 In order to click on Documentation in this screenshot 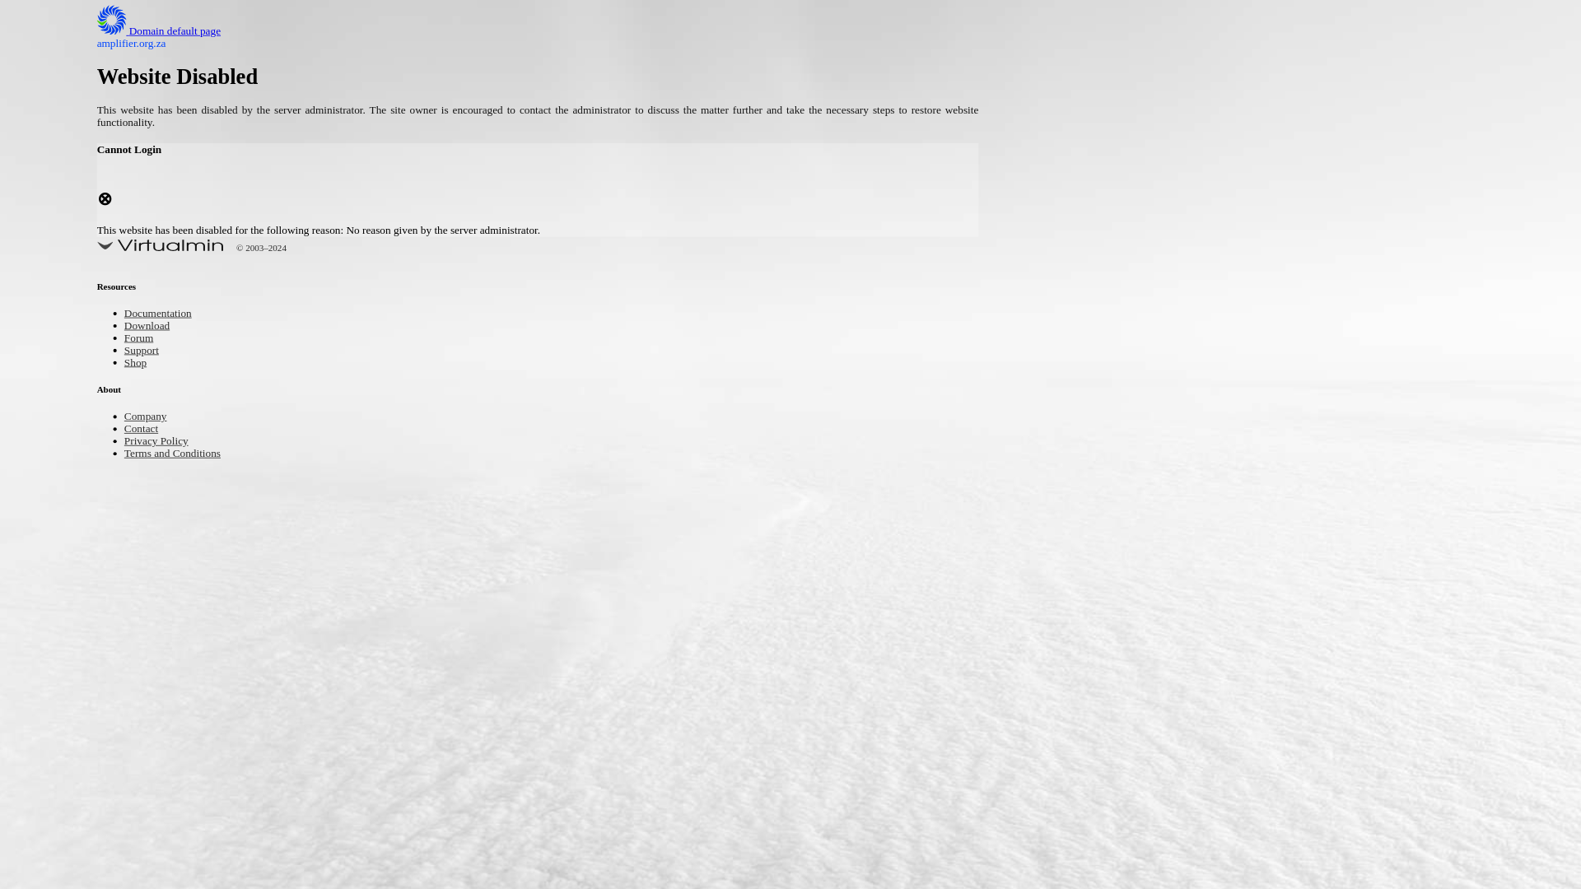, I will do `click(165, 314)`.